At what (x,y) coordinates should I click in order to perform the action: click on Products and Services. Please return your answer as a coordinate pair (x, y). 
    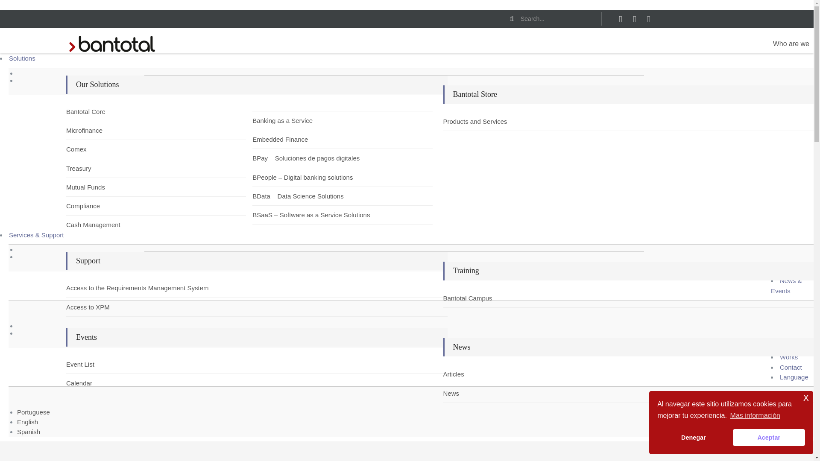
    Looking at the image, I should click on (469, 121).